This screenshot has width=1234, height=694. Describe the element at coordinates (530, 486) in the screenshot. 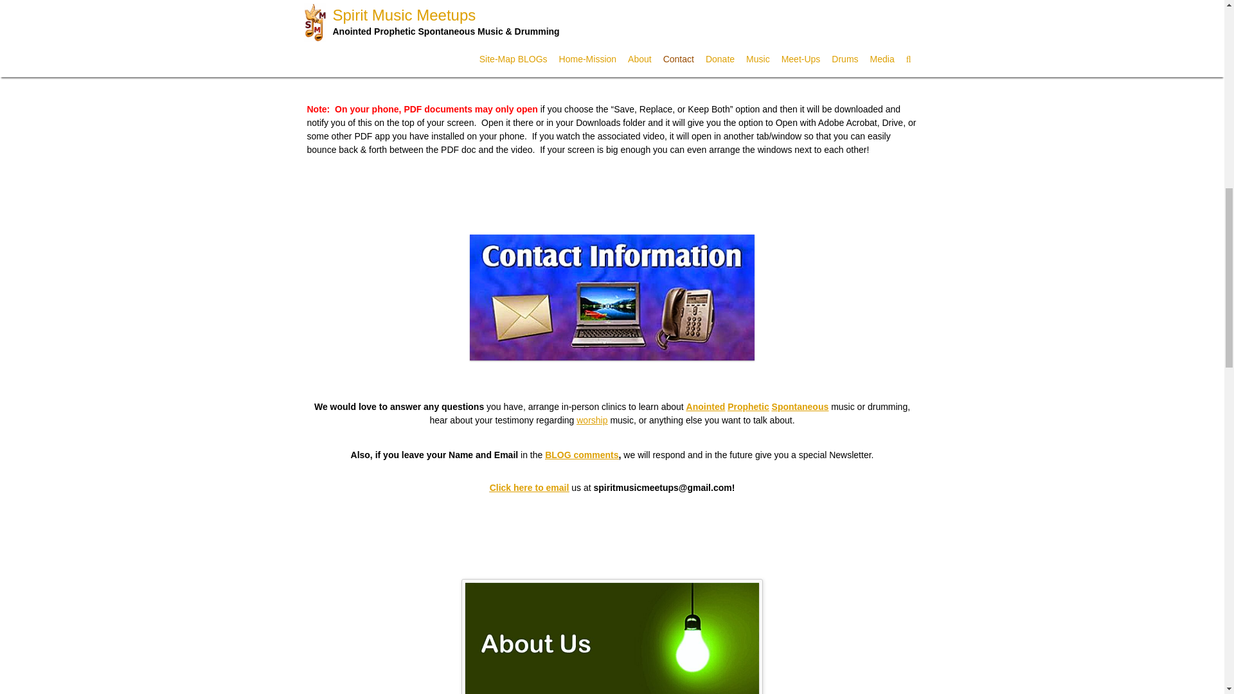

I see `Click here to email` at that location.